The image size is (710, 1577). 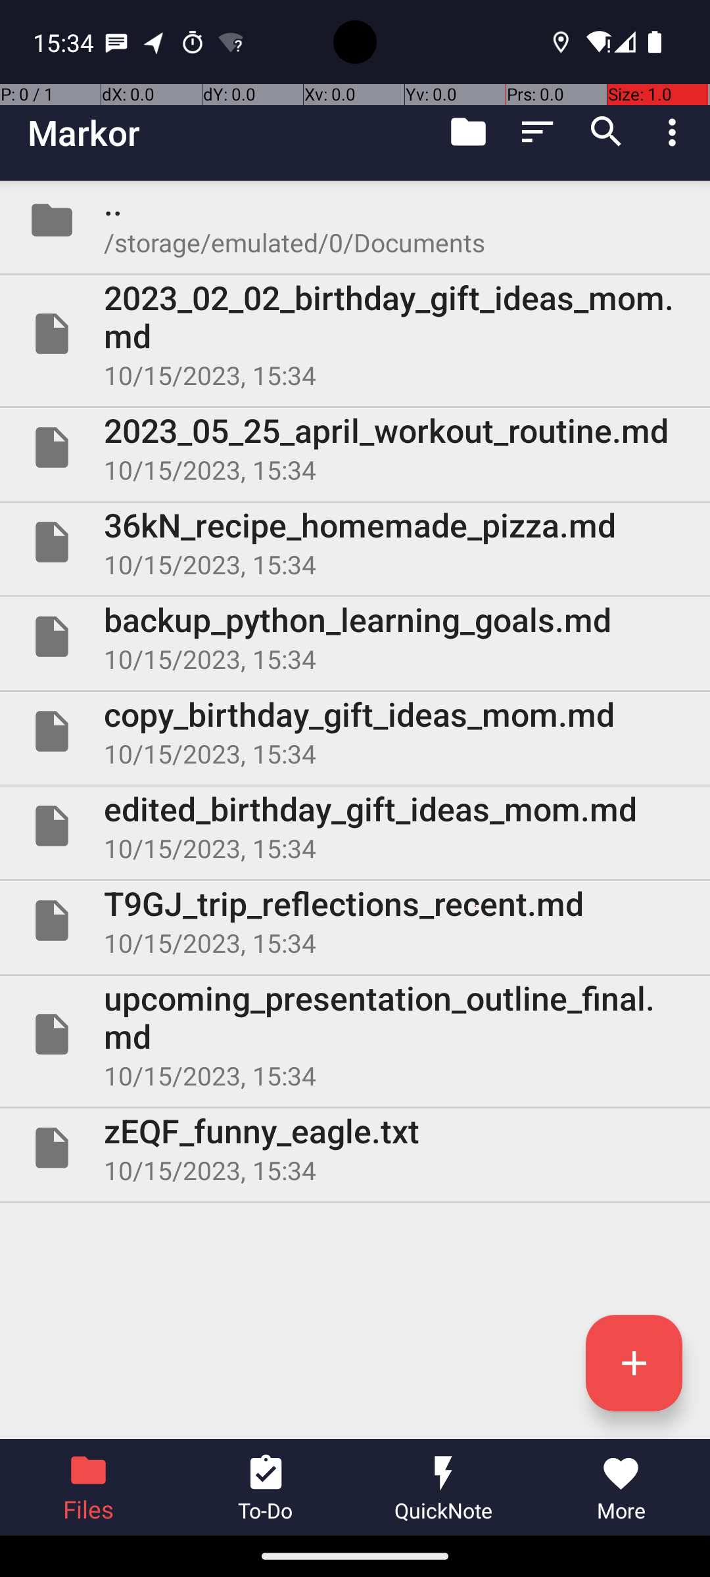 What do you see at coordinates (355, 1148) in the screenshot?
I see `File zEQF_funny_eagle.txt ` at bounding box center [355, 1148].